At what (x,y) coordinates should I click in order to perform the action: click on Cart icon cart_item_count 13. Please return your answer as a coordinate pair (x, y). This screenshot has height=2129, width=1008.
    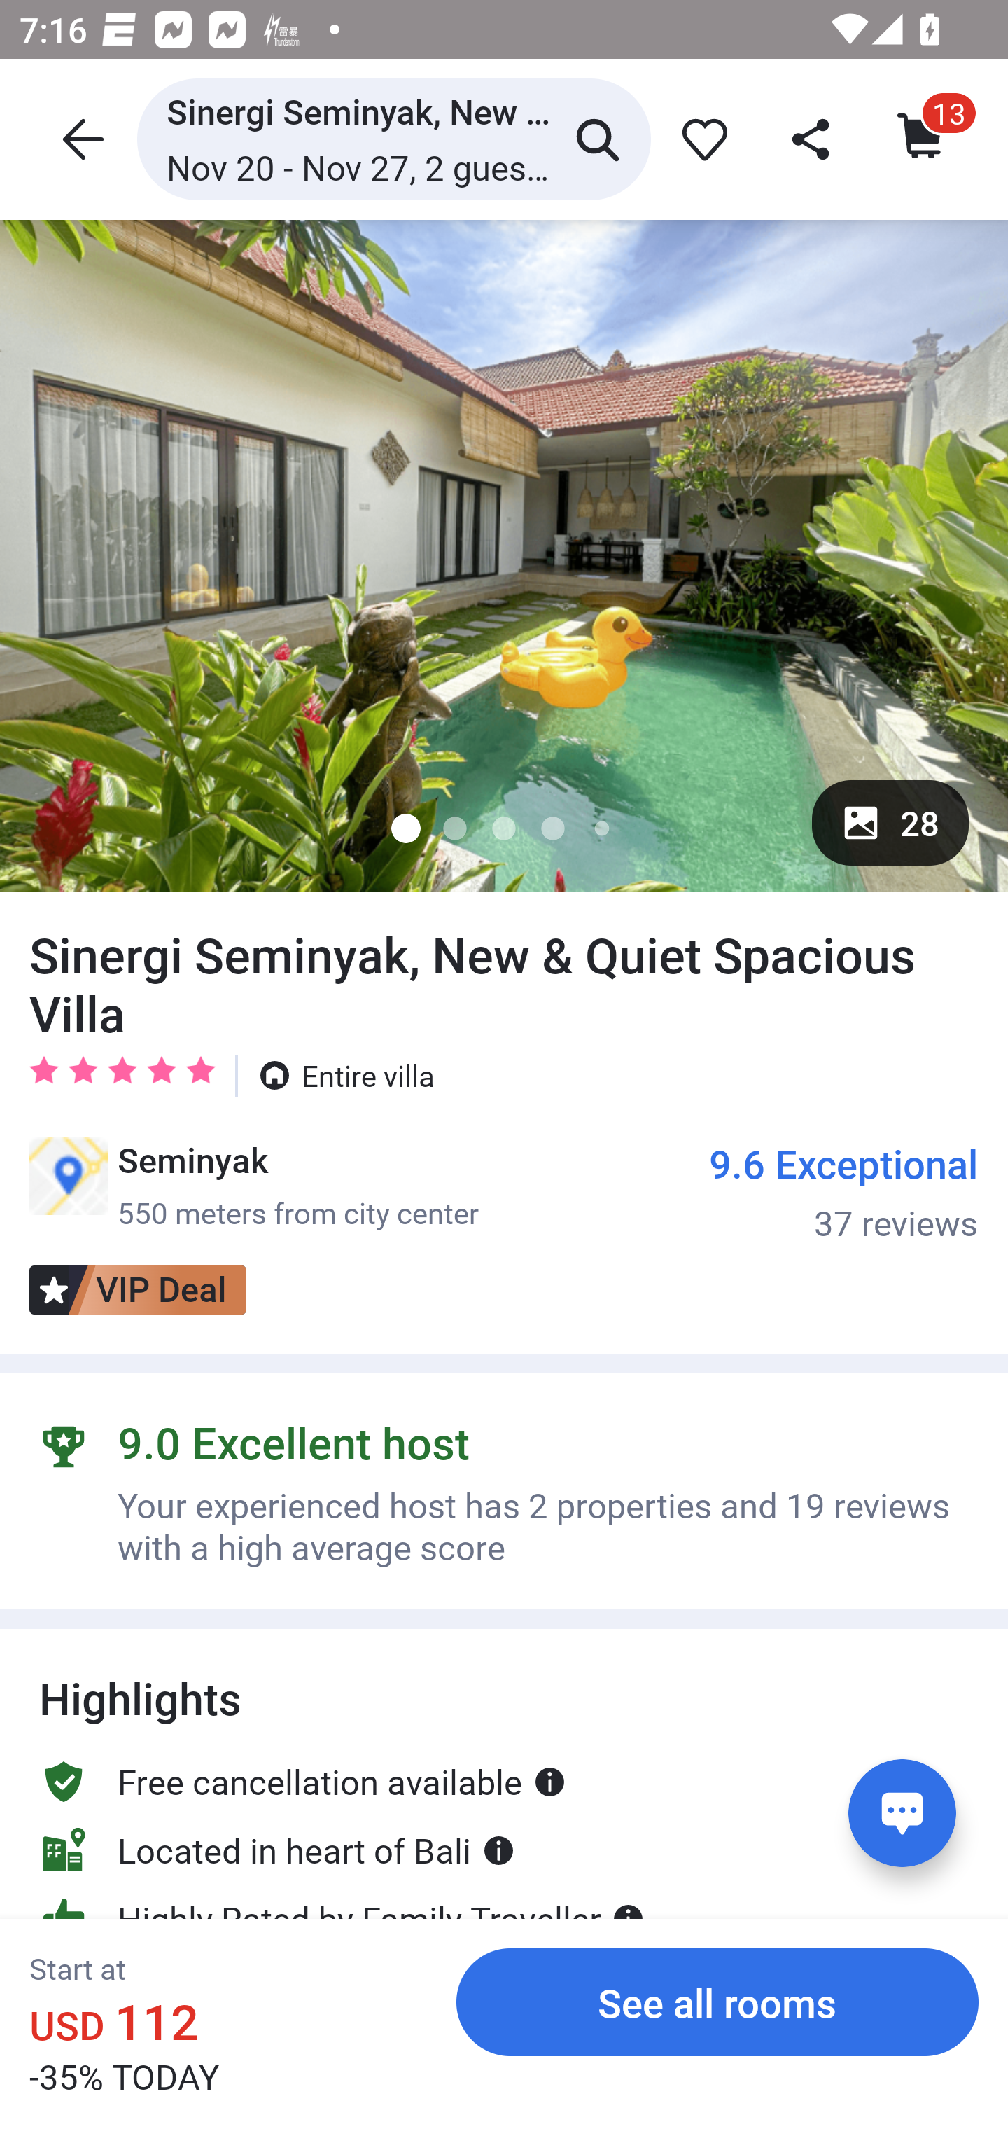
    Looking at the image, I should click on (923, 139).